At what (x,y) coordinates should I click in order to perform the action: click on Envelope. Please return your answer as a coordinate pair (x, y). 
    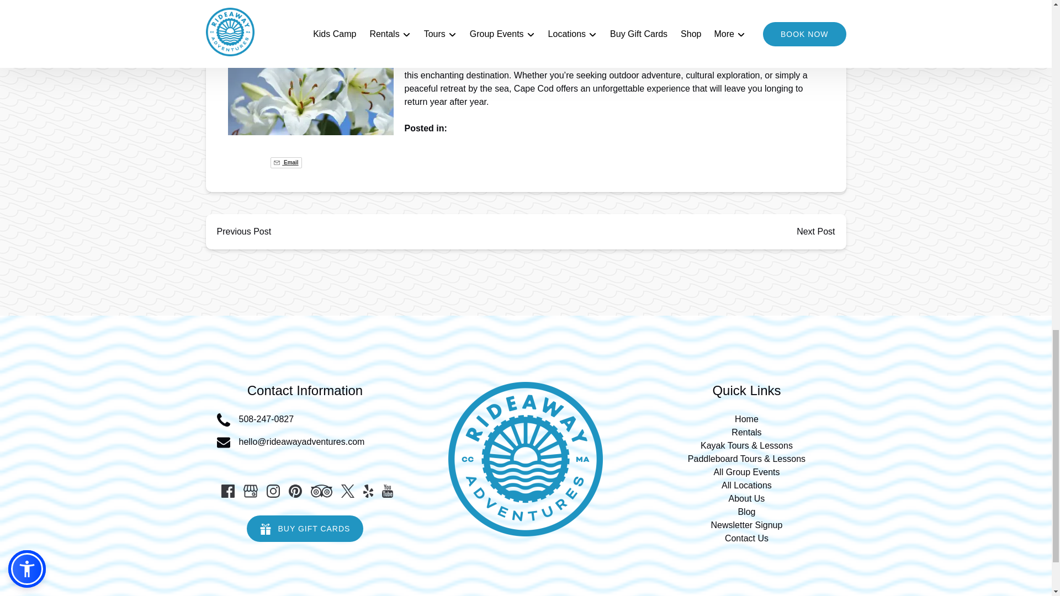
    Looking at the image, I should click on (223, 443).